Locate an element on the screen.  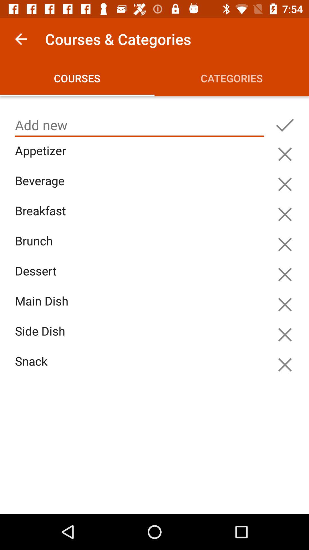
hide this item is located at coordinates (285, 244).